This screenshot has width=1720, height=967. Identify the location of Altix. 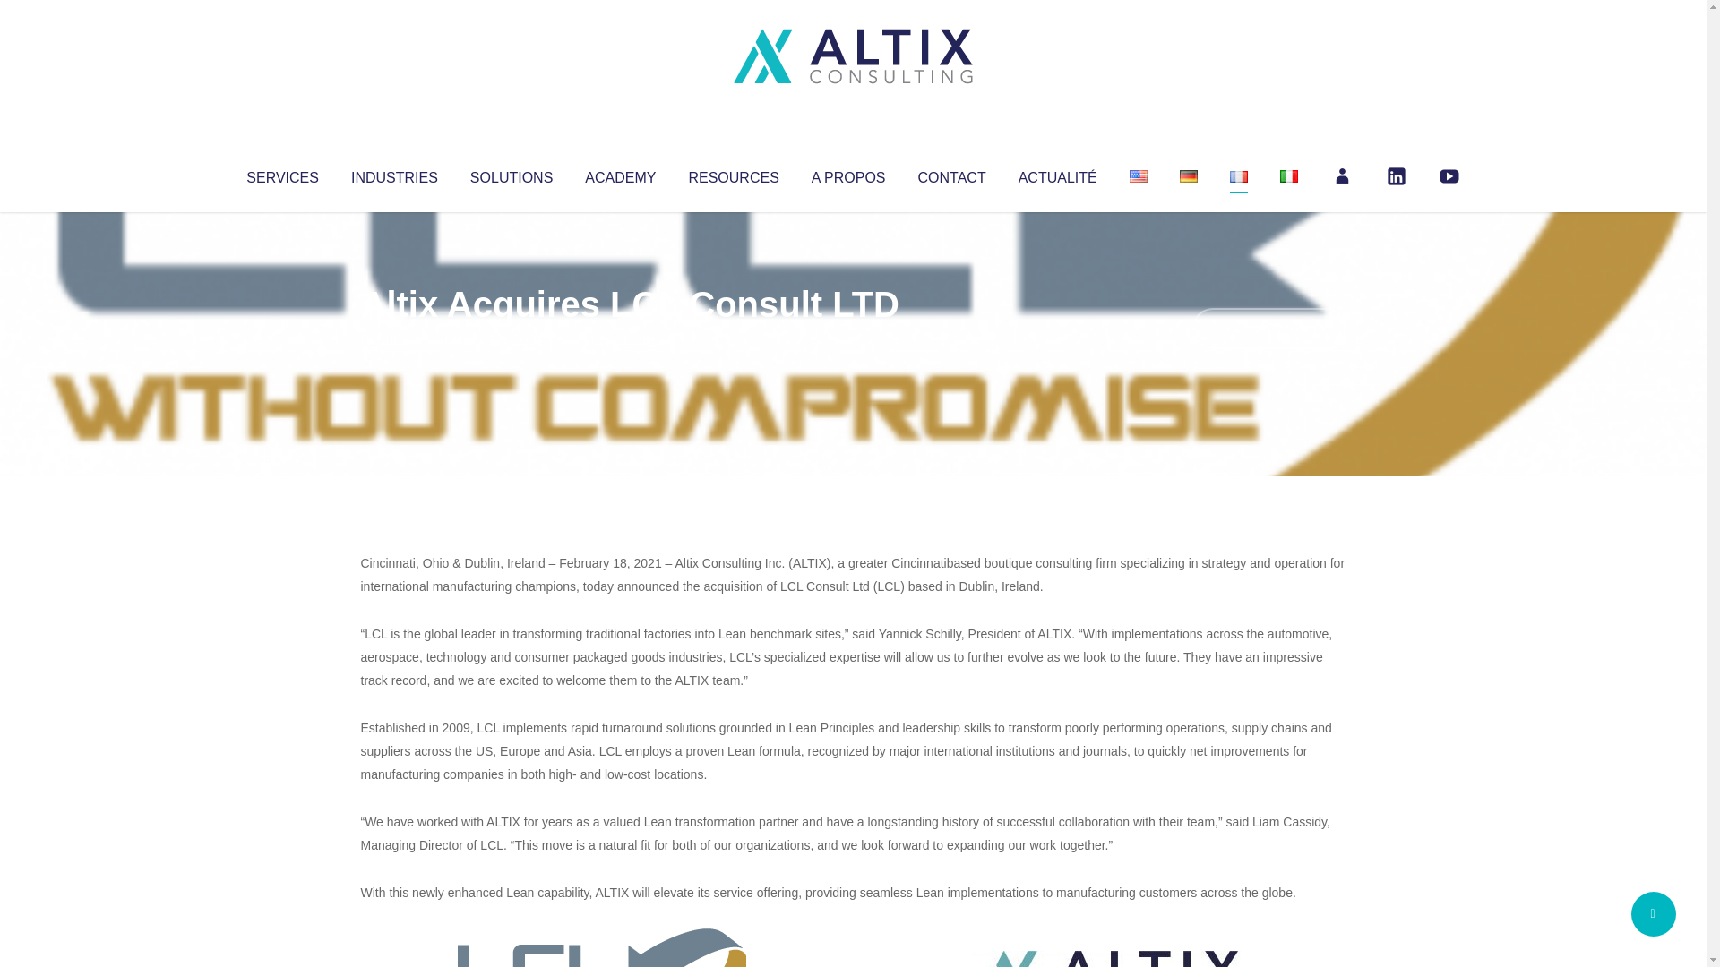
(394, 340).